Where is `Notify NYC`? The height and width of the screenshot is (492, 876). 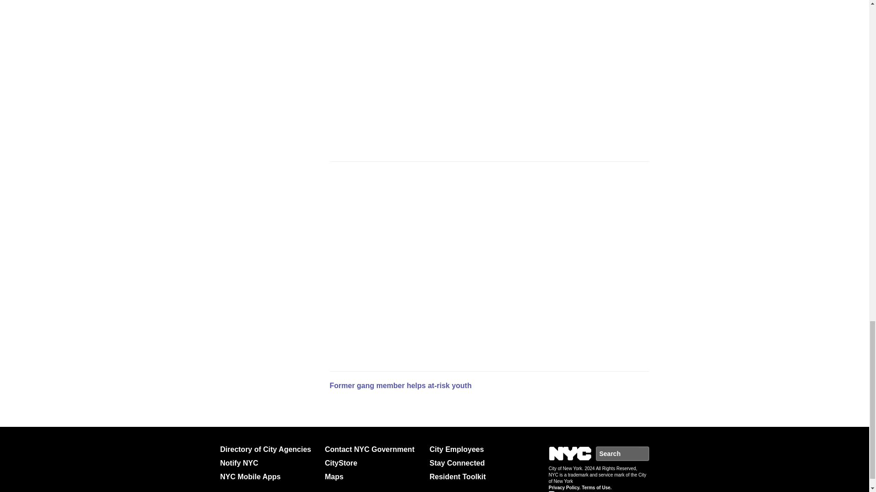 Notify NYC is located at coordinates (268, 463).